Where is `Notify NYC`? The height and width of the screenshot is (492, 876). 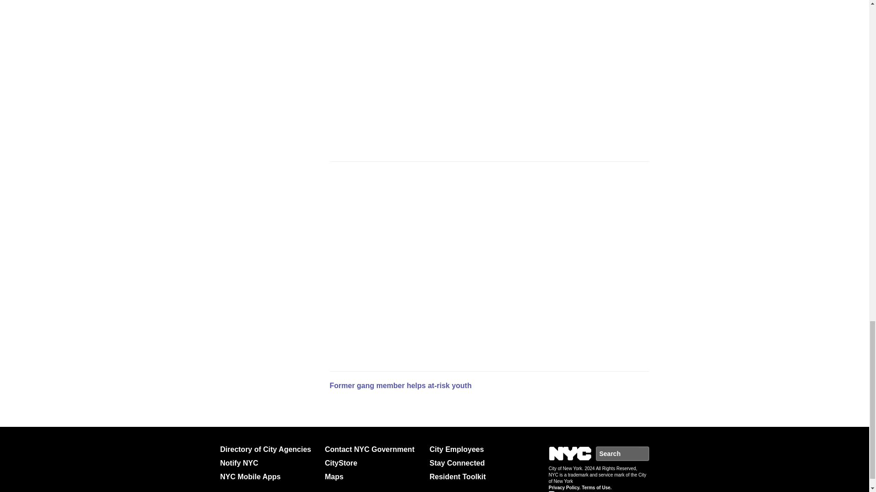 Notify NYC is located at coordinates (268, 463).